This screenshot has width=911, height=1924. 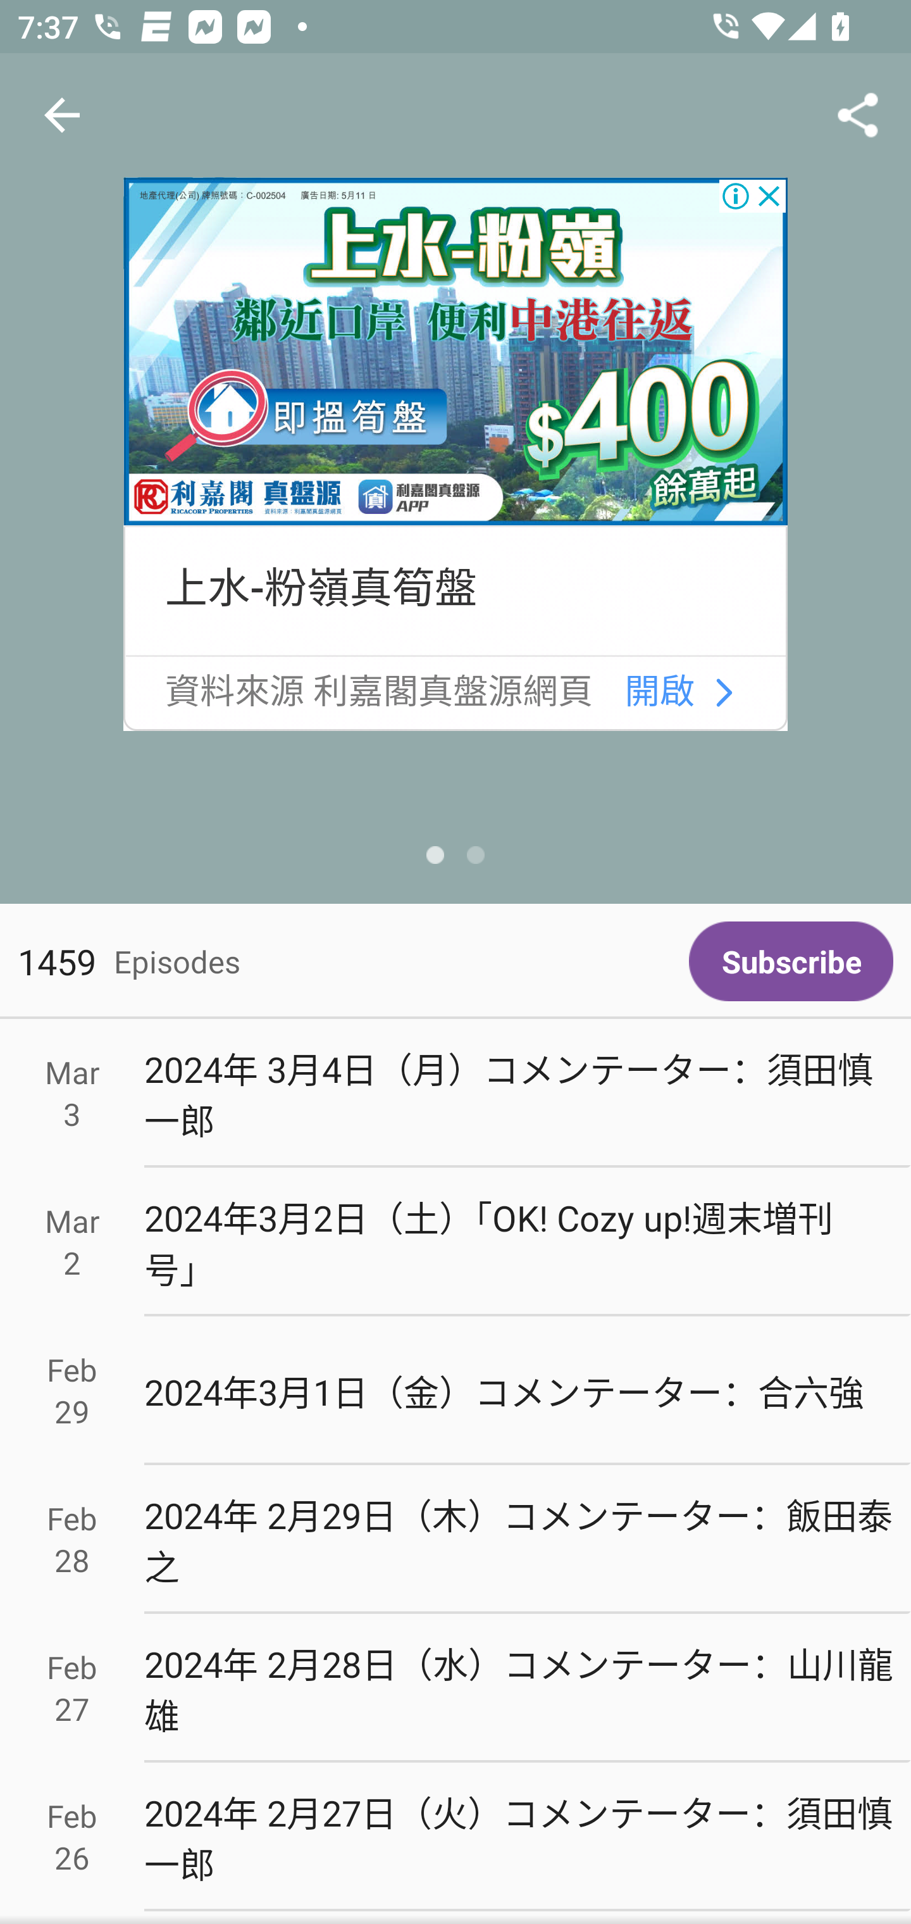 I want to click on Subscribe, so click(x=791, y=961).